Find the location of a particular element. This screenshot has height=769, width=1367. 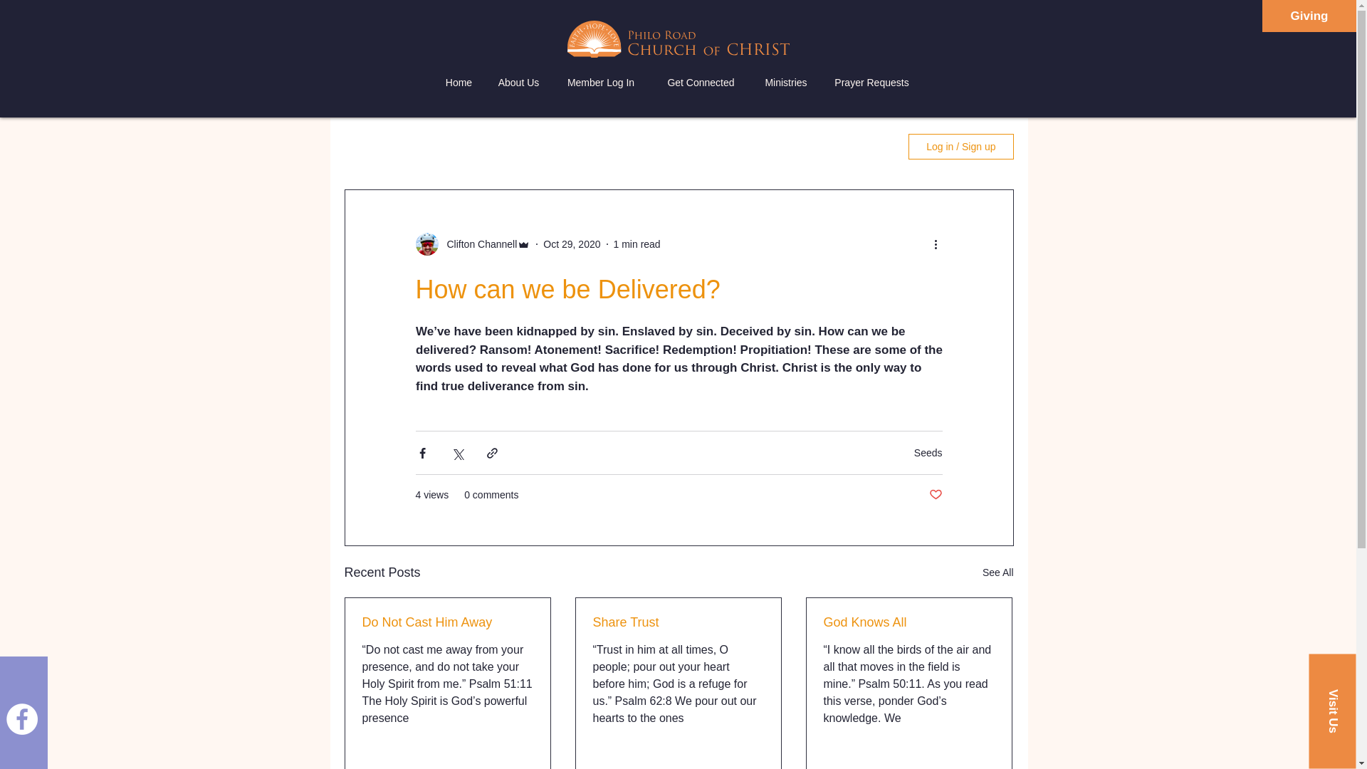

Get Connected is located at coordinates (701, 83).